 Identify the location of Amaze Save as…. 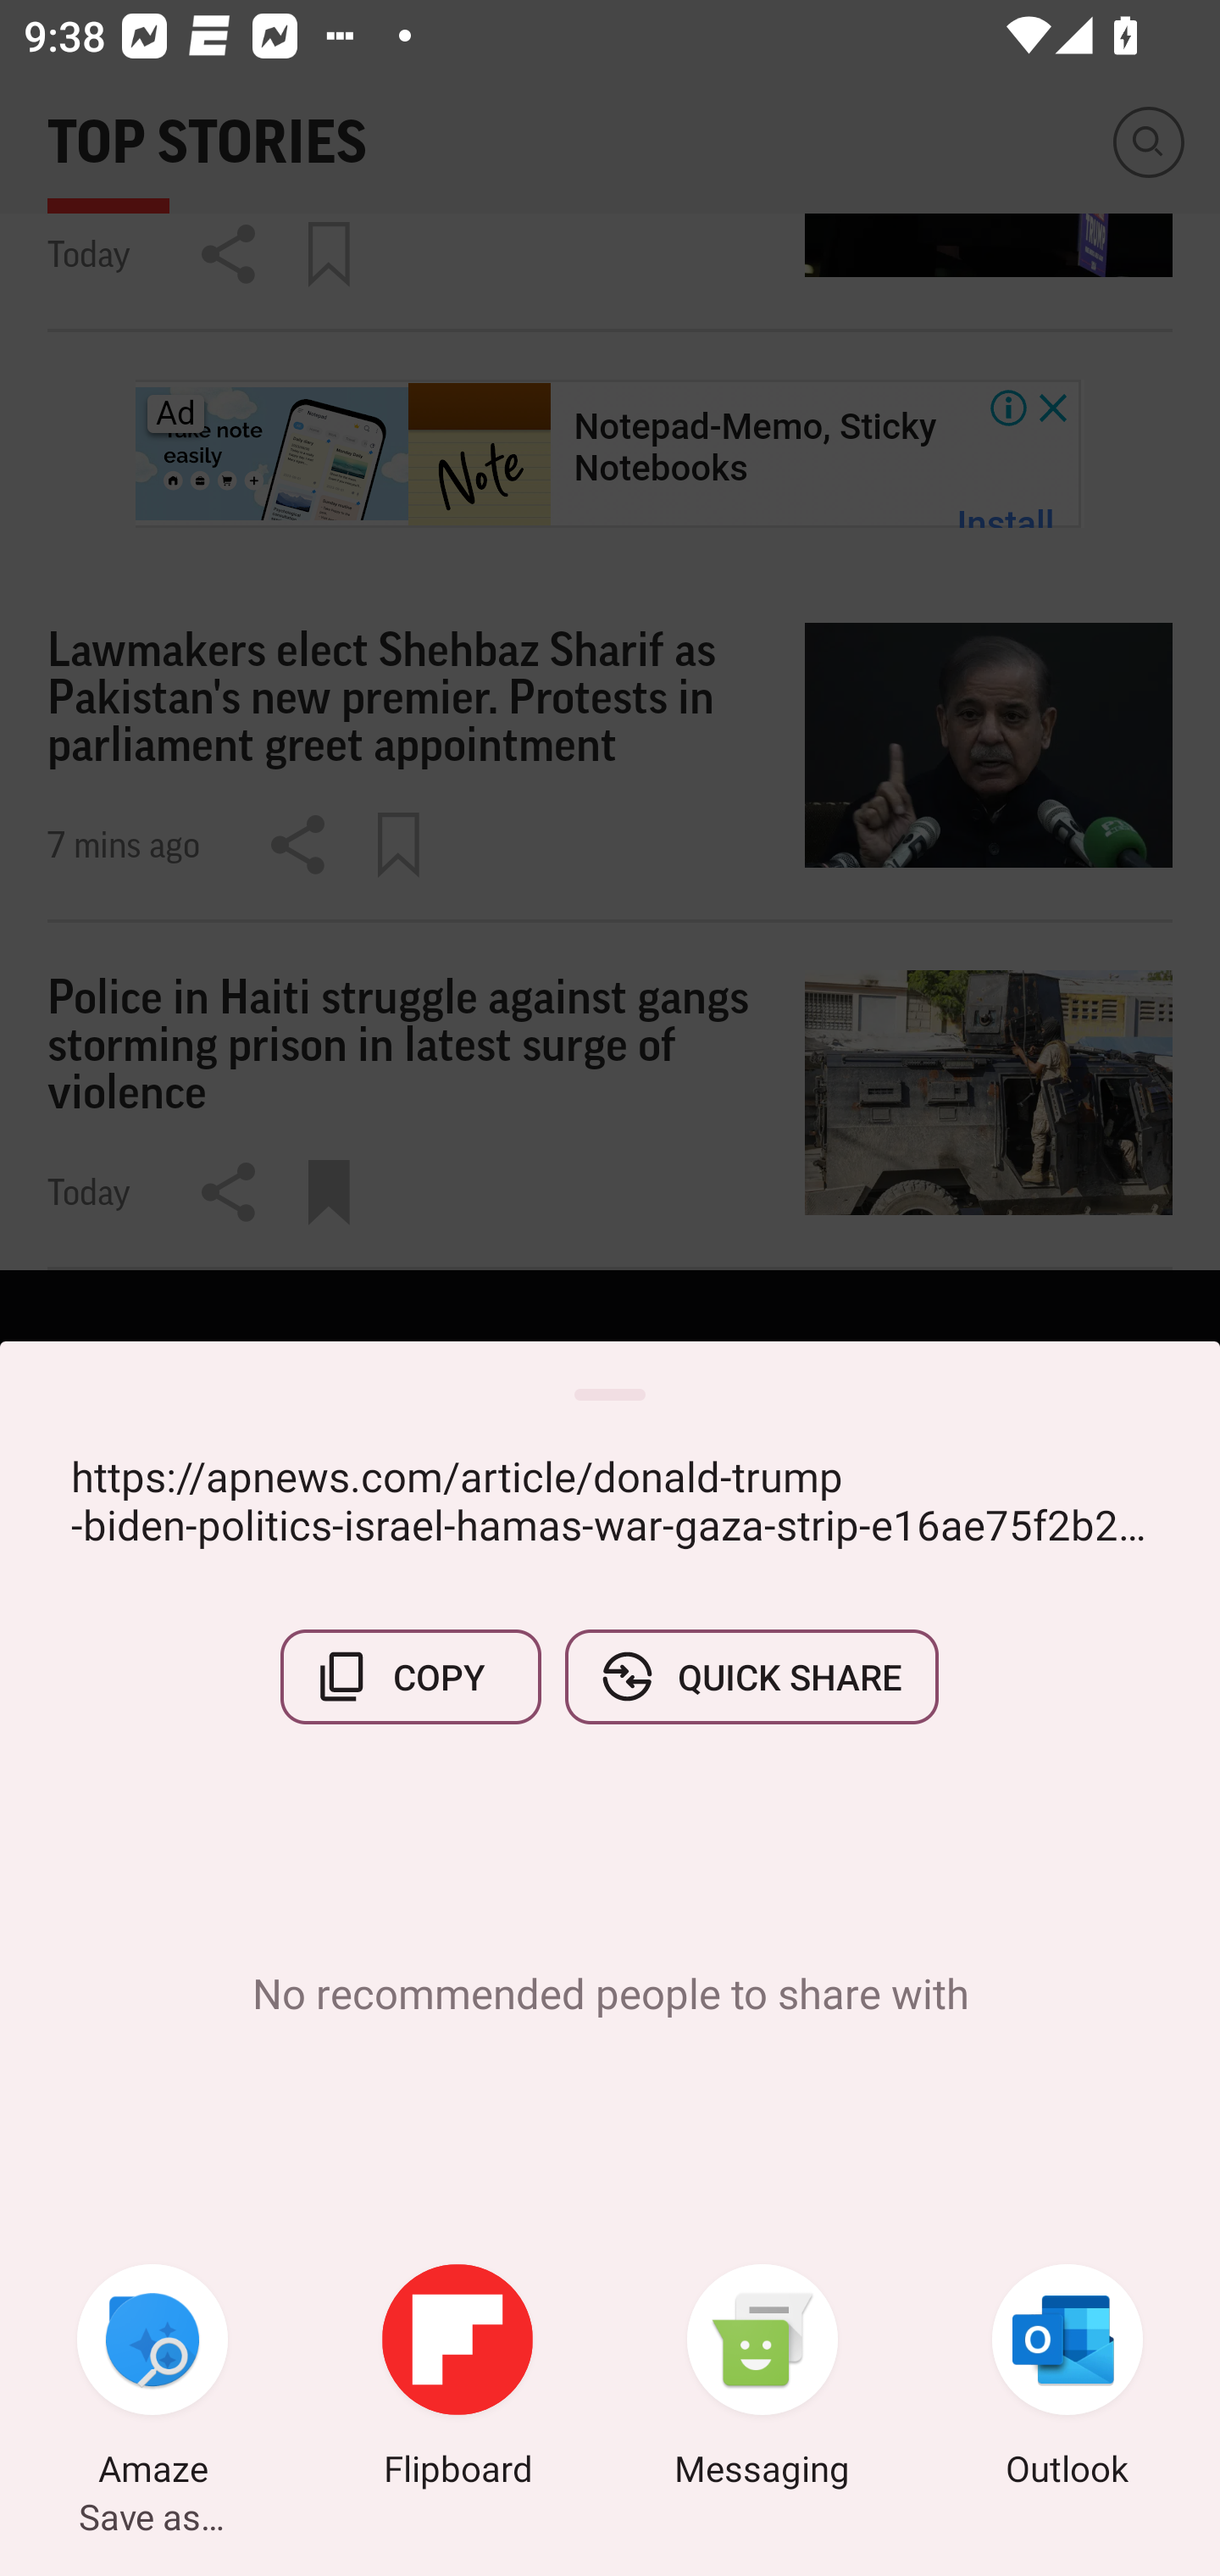
(152, 2379).